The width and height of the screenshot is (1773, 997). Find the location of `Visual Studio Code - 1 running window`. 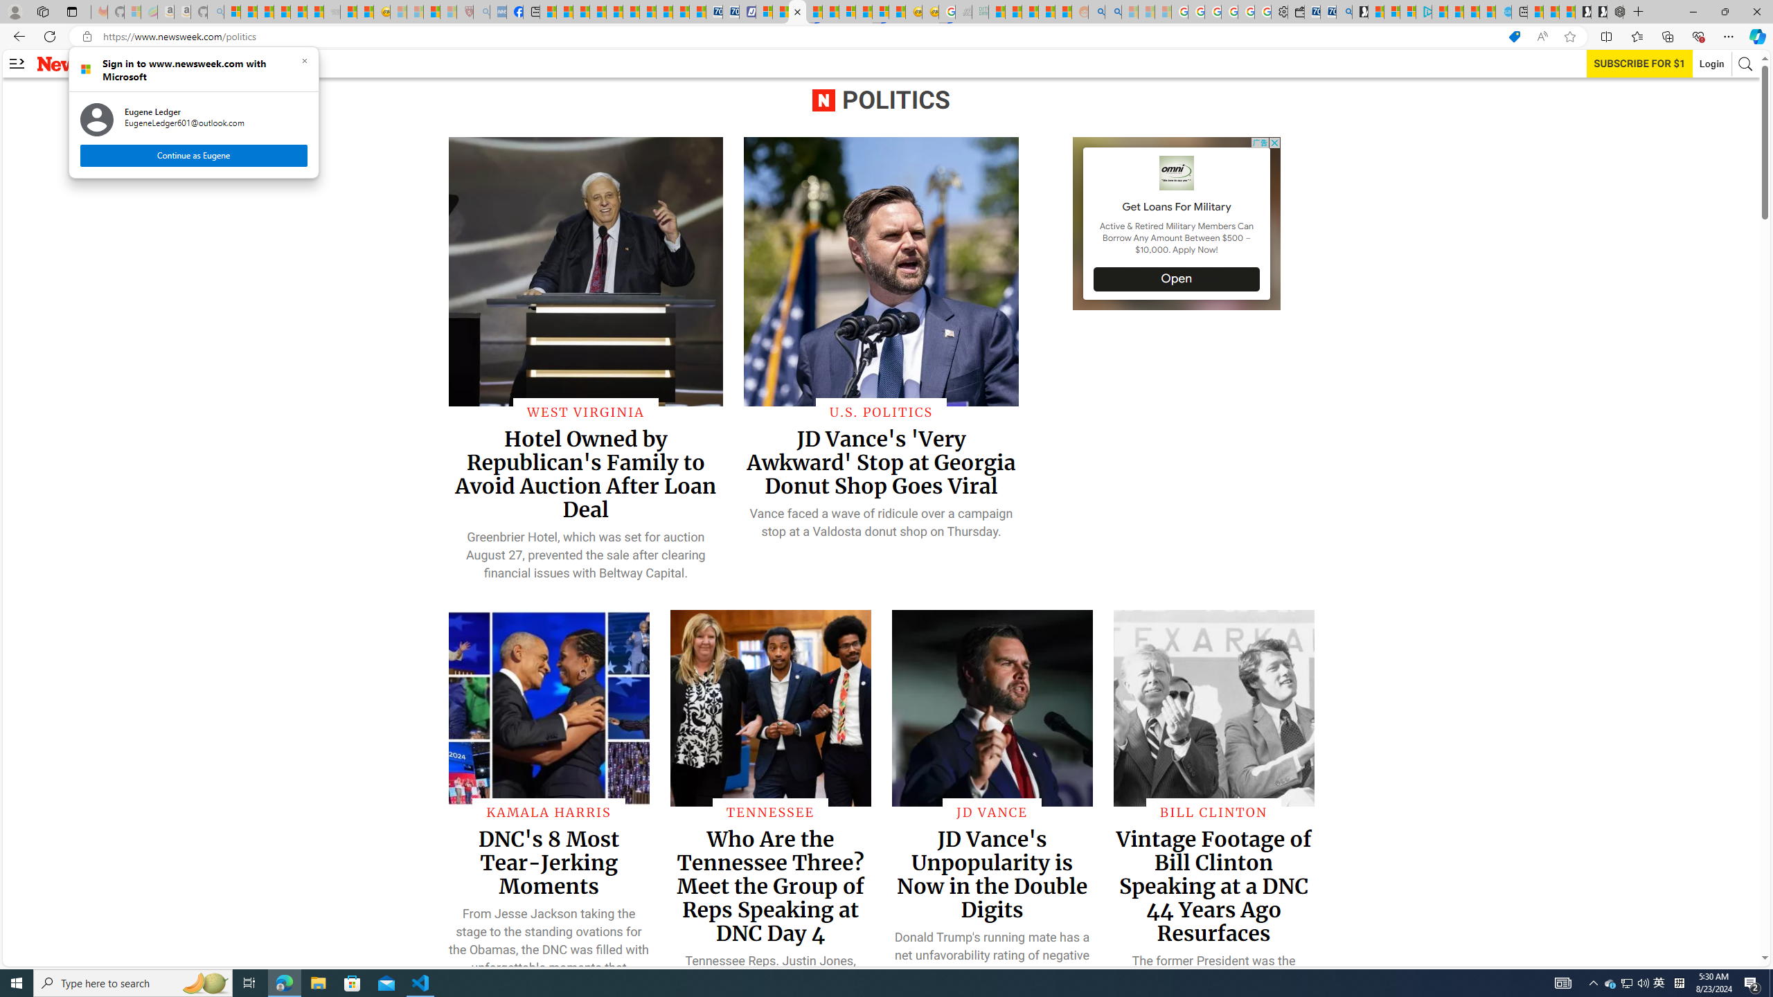

Visual Studio Code - 1 running window is located at coordinates (421, 983).